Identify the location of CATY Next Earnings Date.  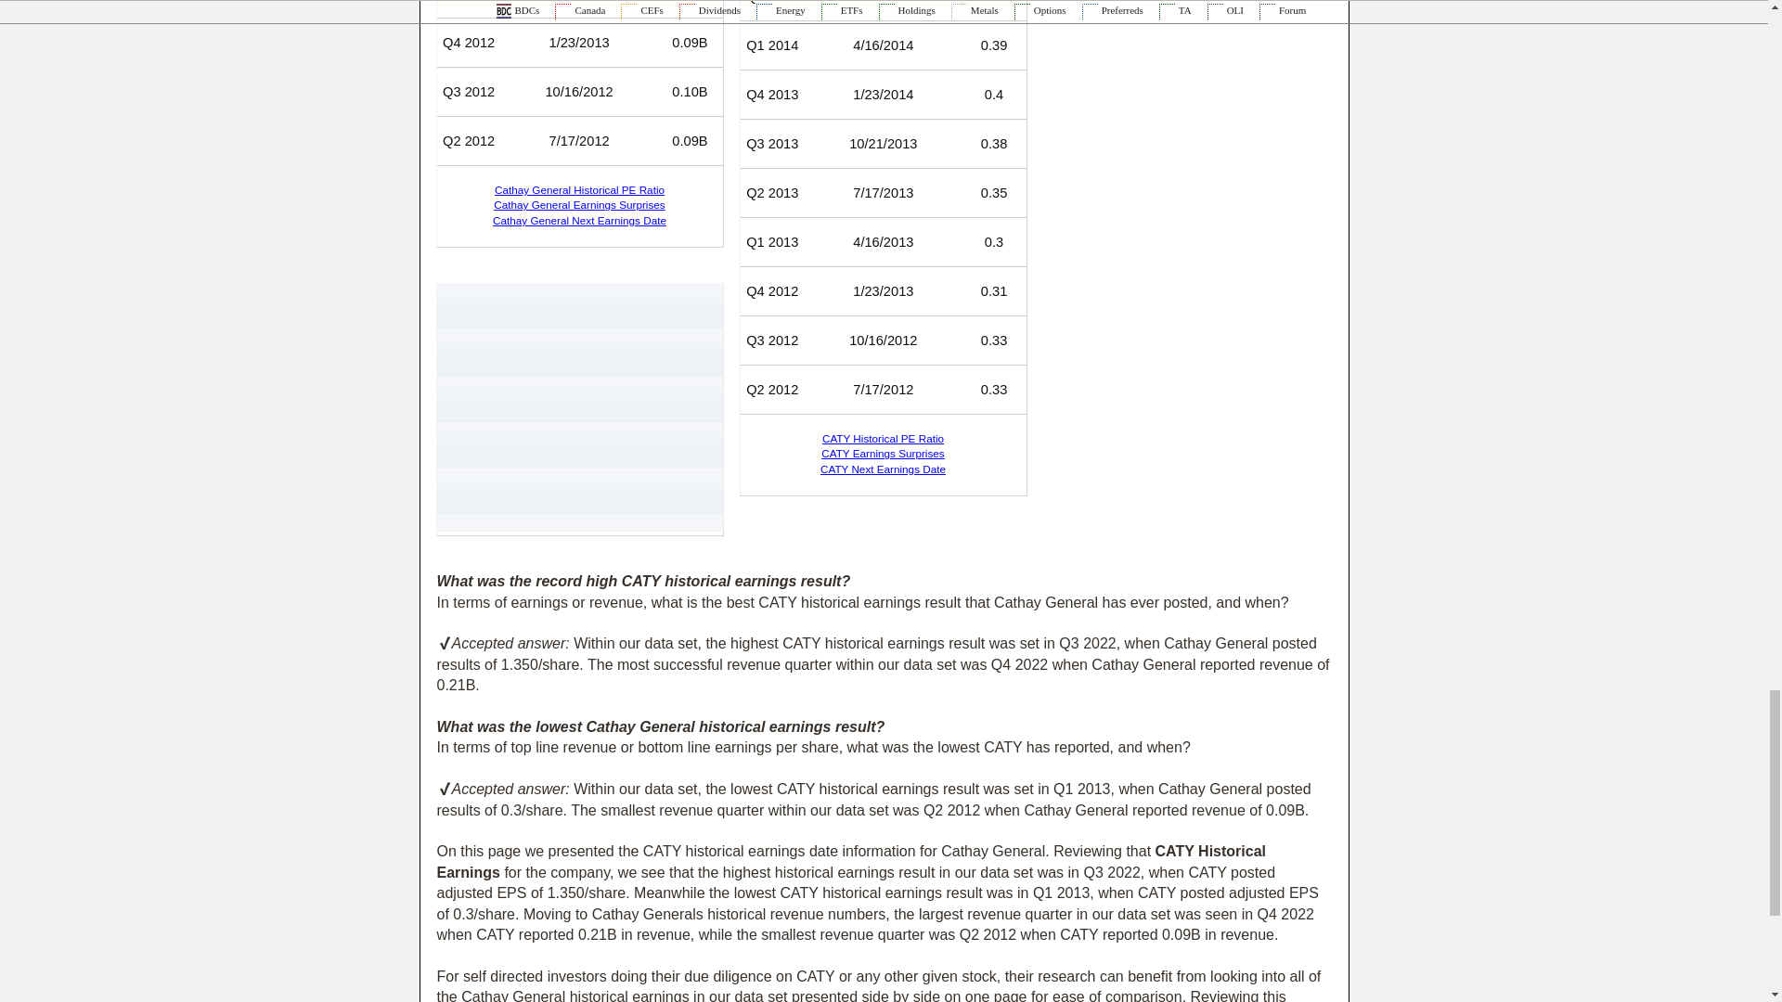
(883, 468).